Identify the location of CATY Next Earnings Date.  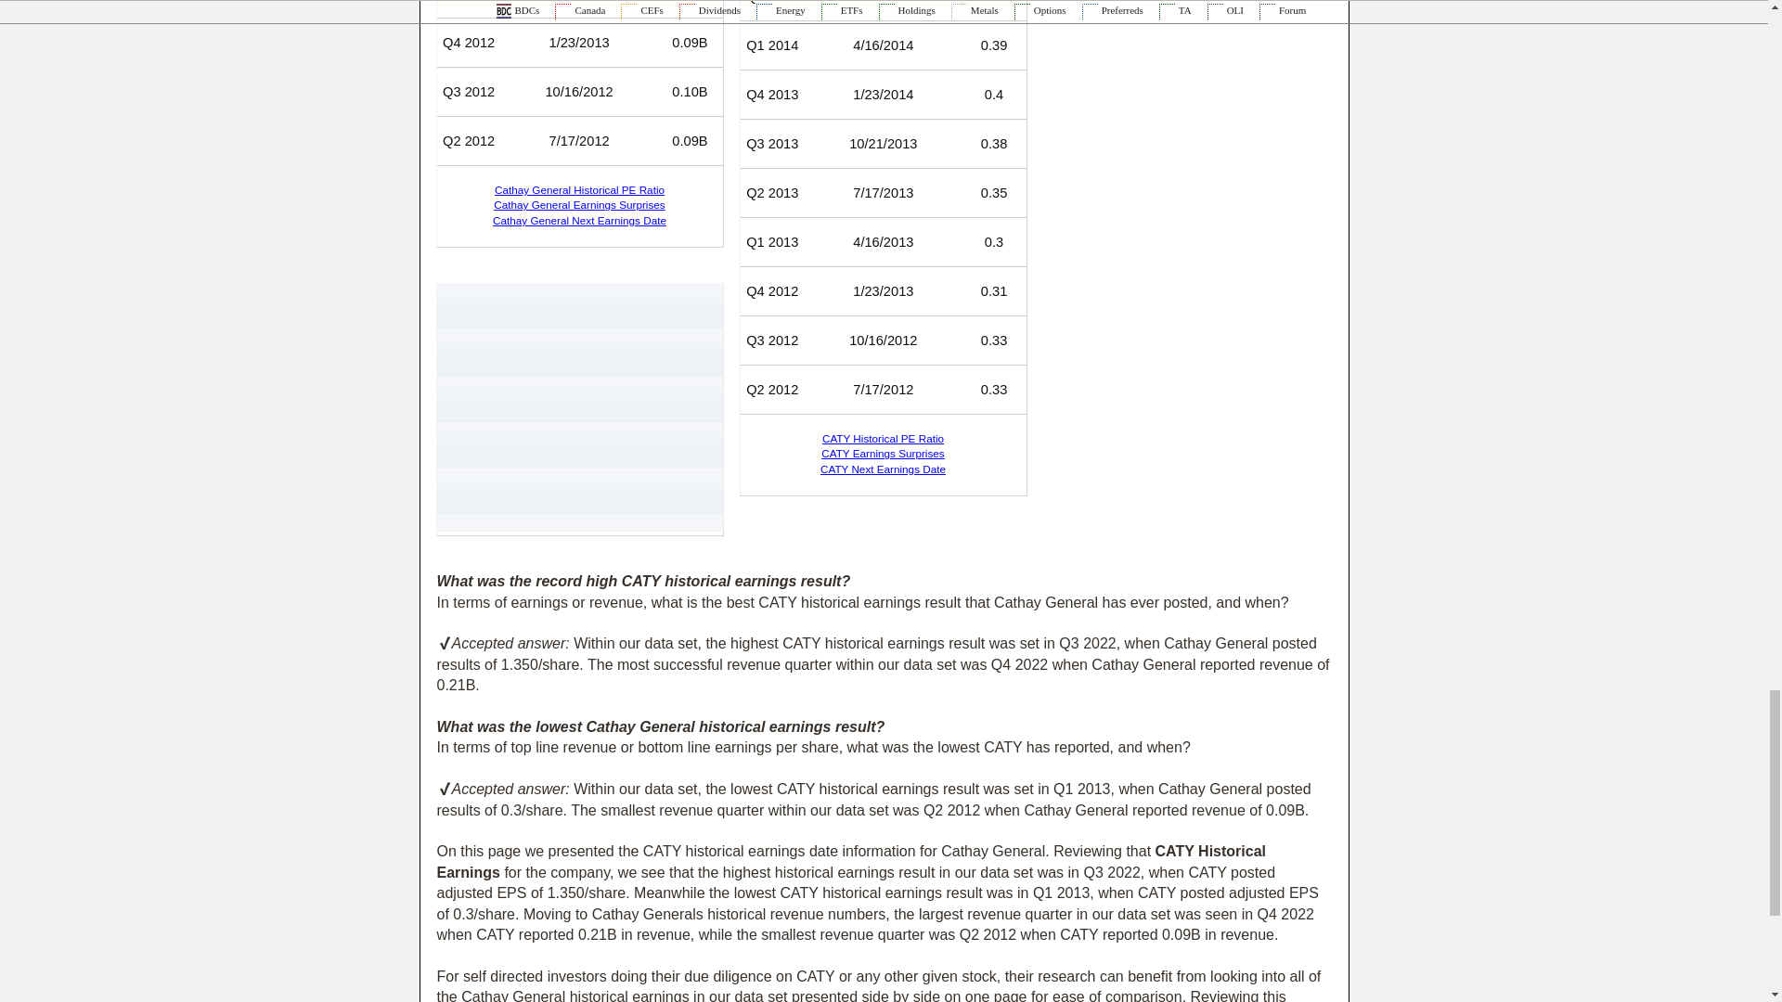
(883, 468).